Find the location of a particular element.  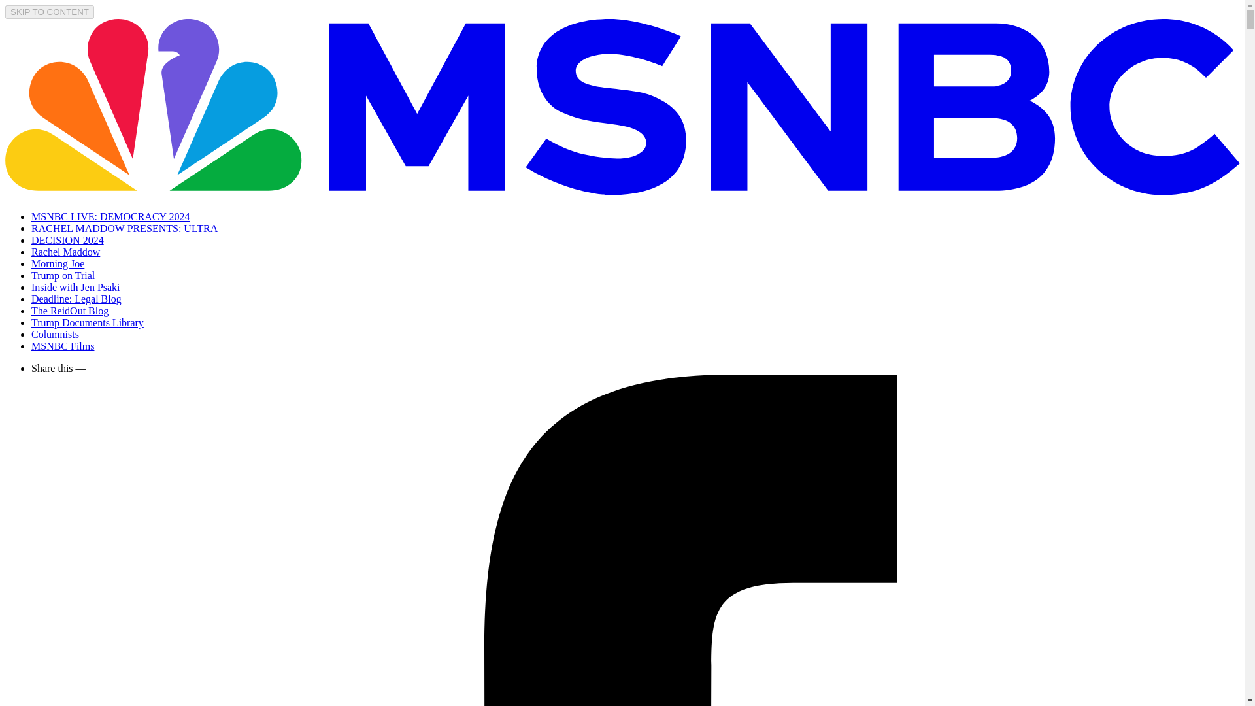

Trump Documents Library is located at coordinates (88, 322).